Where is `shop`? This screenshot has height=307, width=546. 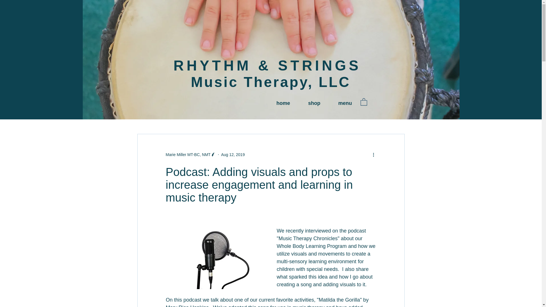
shop is located at coordinates (314, 103).